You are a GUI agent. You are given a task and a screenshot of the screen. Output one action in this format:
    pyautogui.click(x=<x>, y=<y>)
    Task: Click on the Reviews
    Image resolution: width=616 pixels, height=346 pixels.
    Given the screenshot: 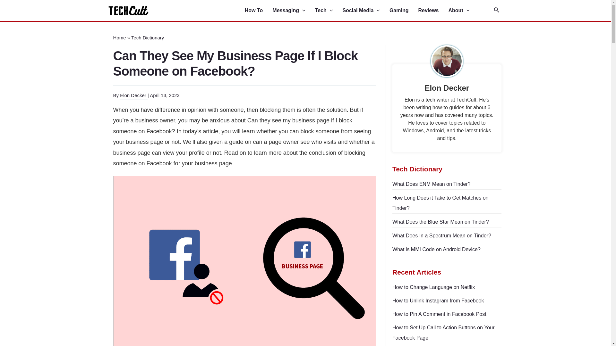 What is the action you would take?
    pyautogui.click(x=433, y=11)
    